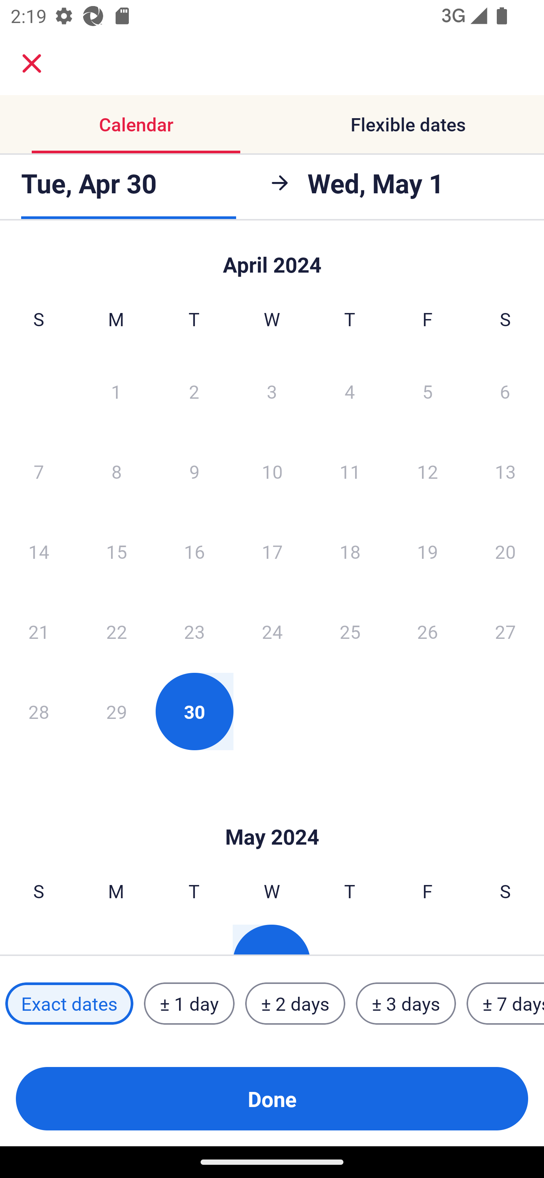 Image resolution: width=544 pixels, height=1178 pixels. What do you see at coordinates (194, 631) in the screenshot?
I see `23 Tuesday, April 23, 2024` at bounding box center [194, 631].